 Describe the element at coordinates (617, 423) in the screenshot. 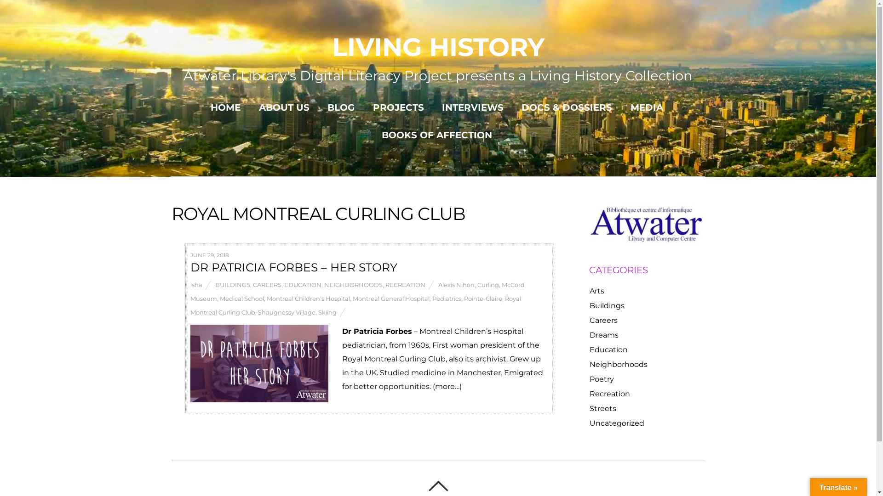

I see `Uncategorized` at that location.